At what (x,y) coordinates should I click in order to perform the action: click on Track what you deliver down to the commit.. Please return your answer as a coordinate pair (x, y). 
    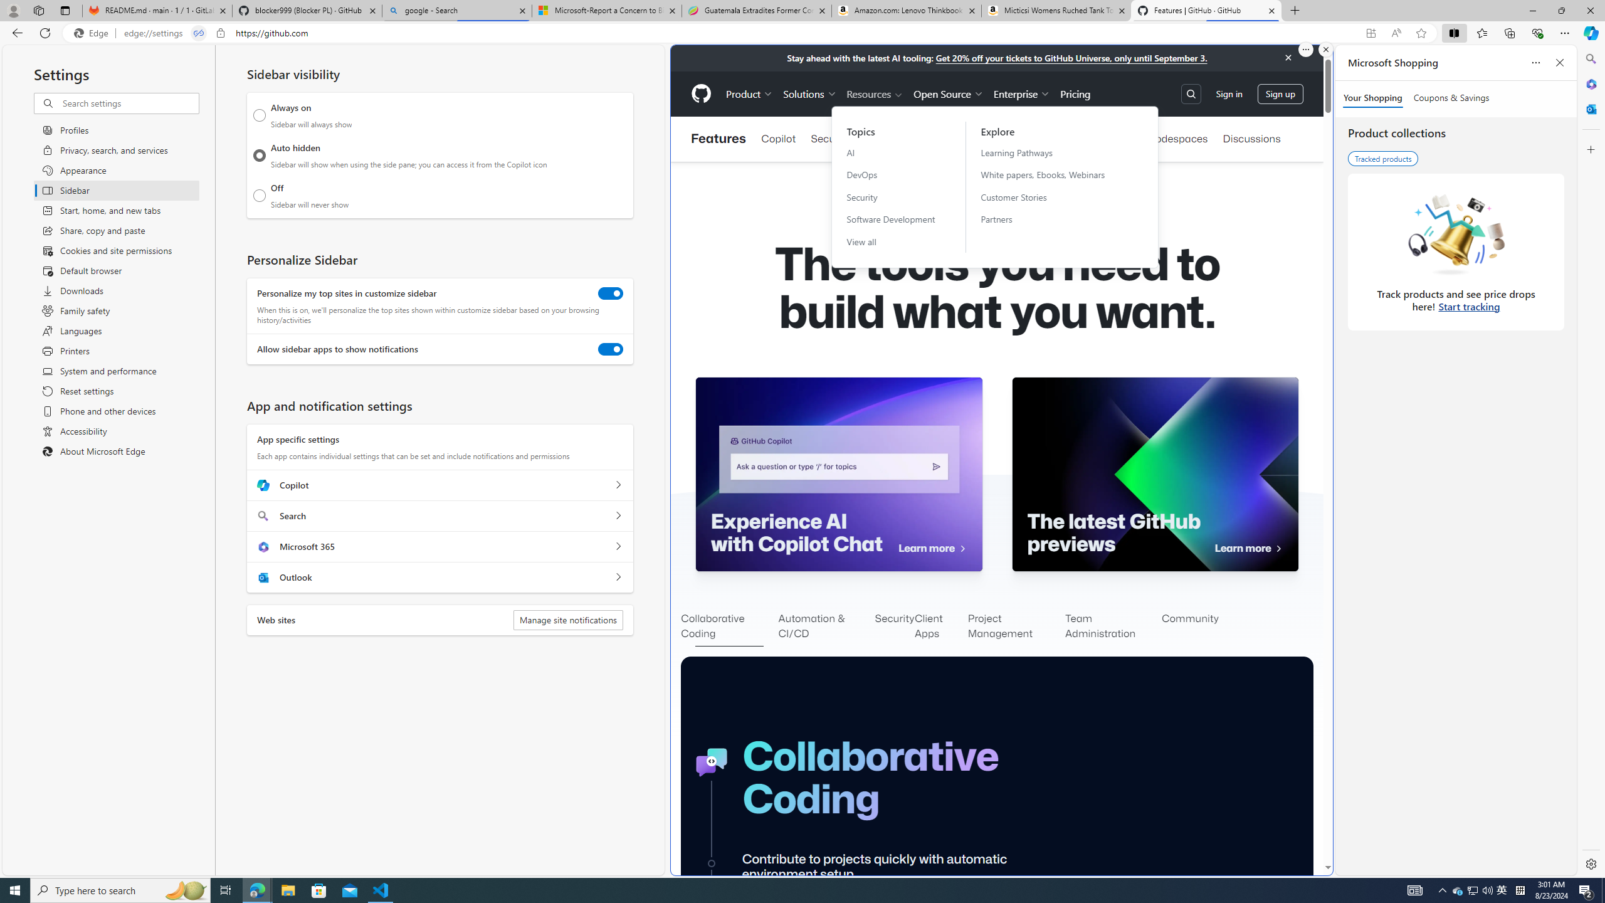
    Looking at the image, I should click on (1165, 8704).